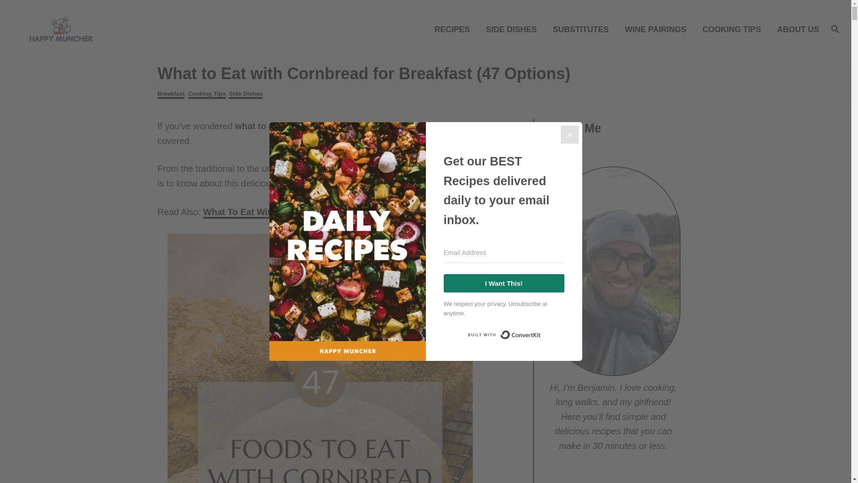 Image resolution: width=858 pixels, height=483 pixels. I want to click on Happy Muncher, so click(111, 29).